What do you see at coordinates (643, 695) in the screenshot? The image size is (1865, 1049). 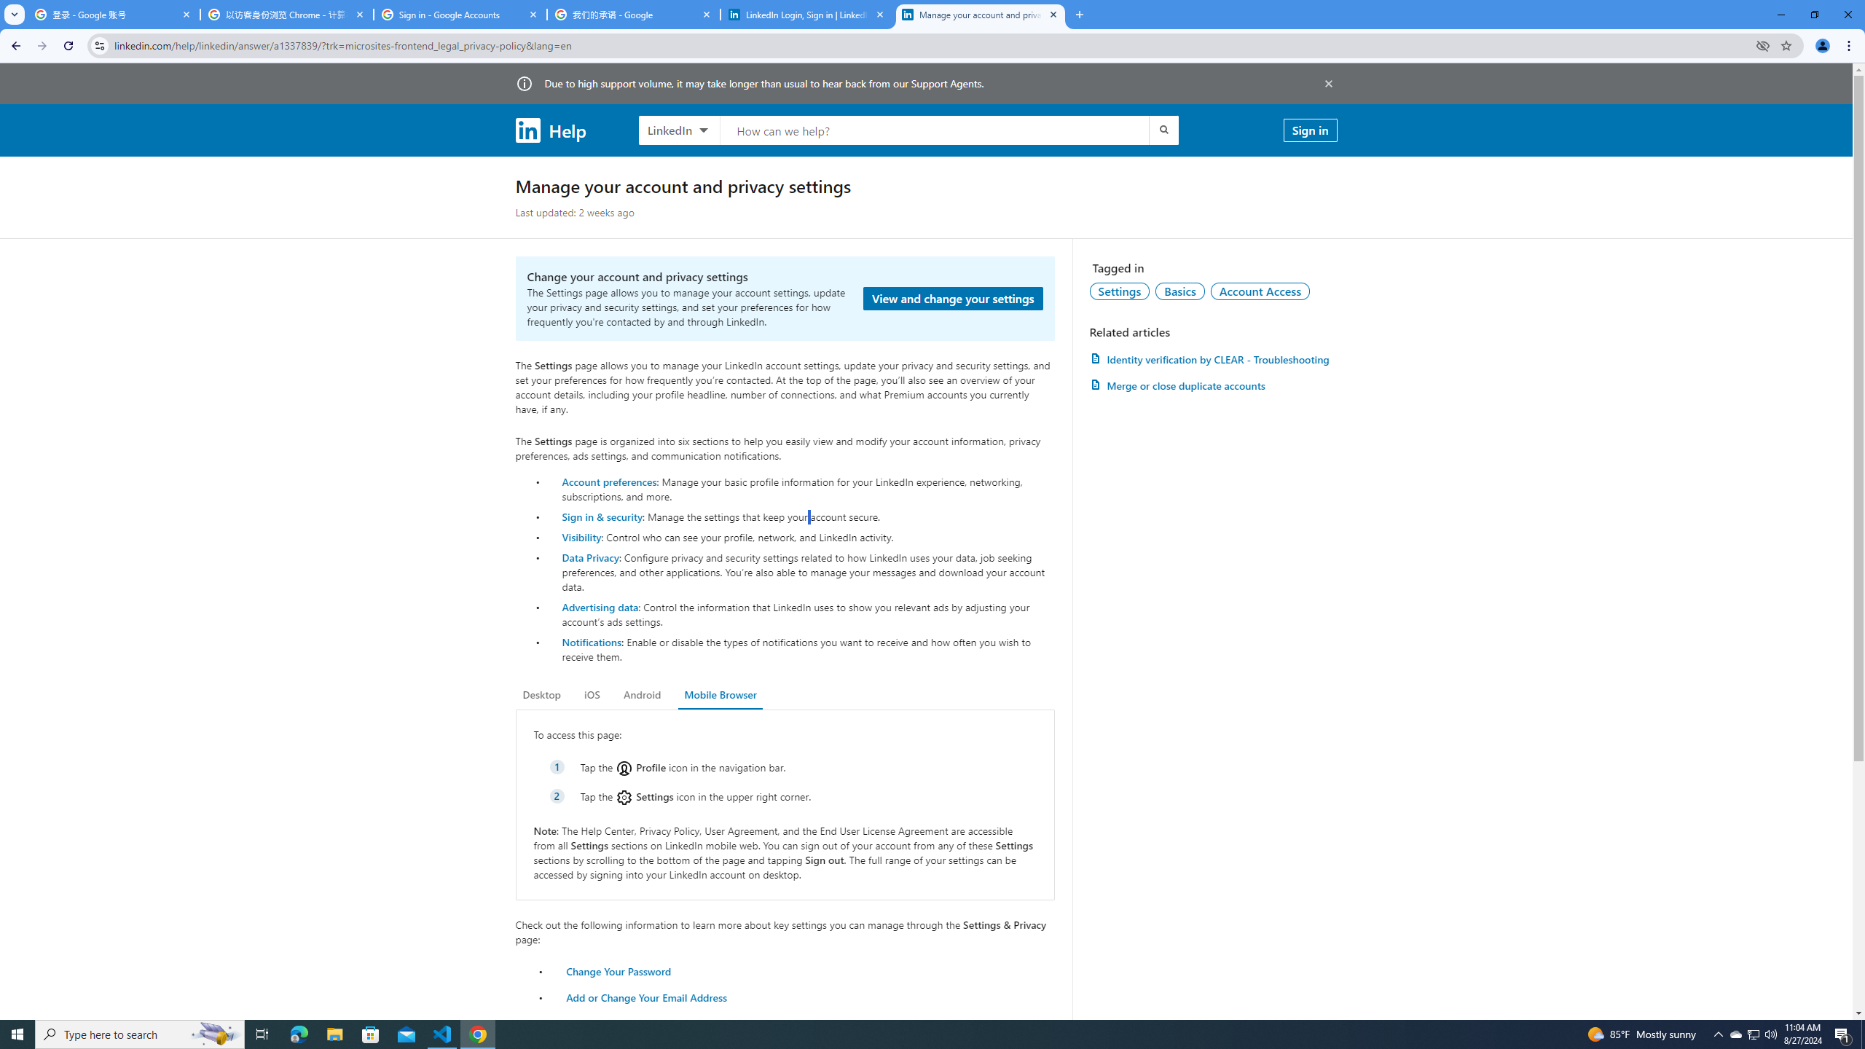 I see `Android` at bounding box center [643, 695].